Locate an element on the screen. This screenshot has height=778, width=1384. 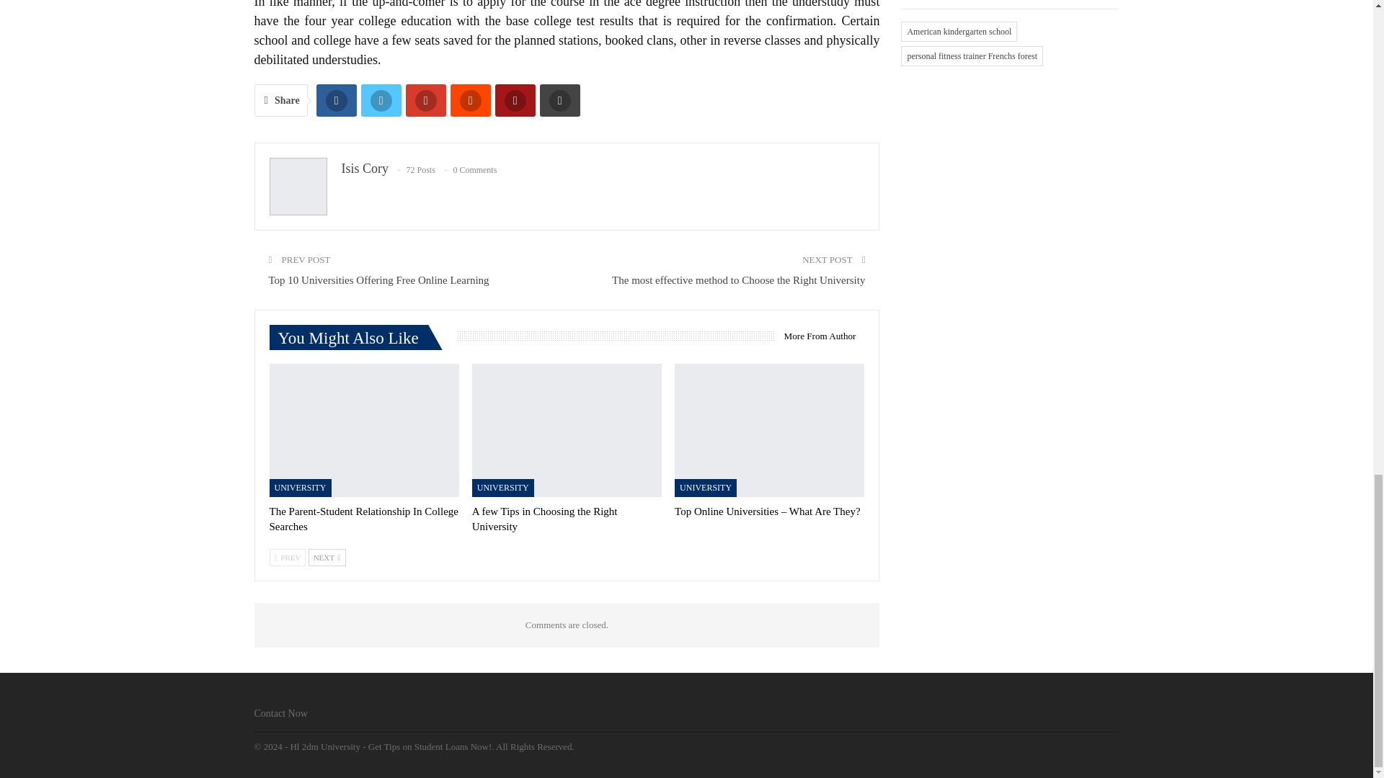
The Parent-Student Relationship In College Searches is located at coordinates (365, 430).